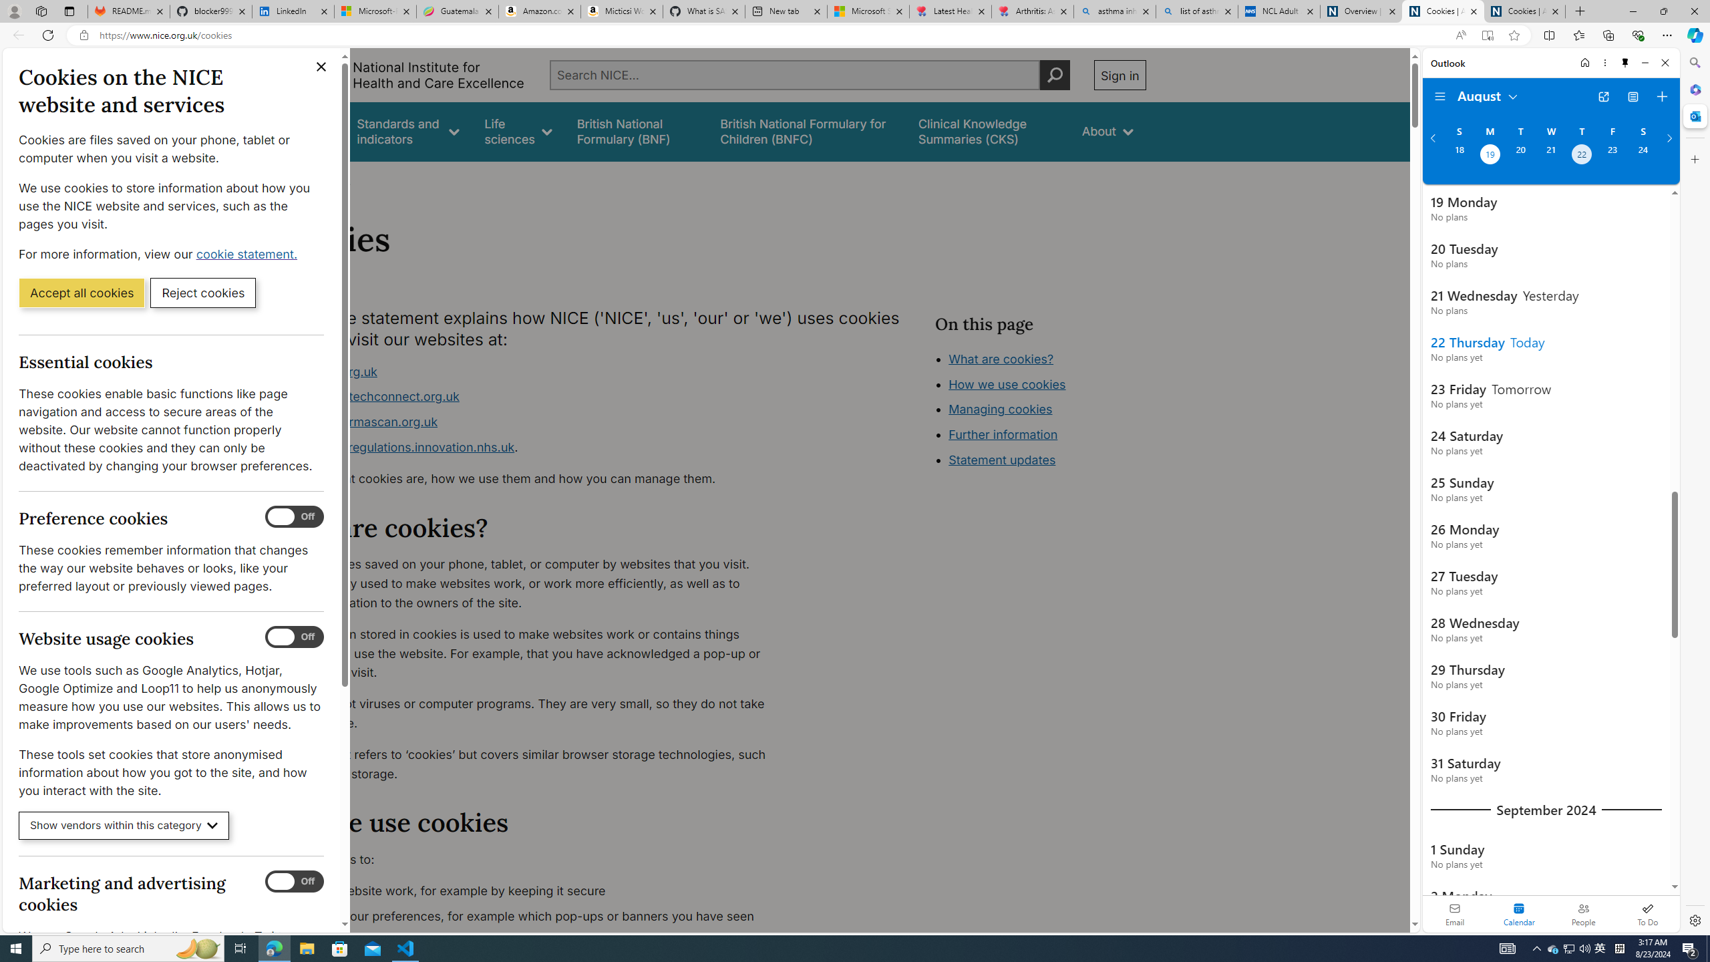 The image size is (1710, 962). What do you see at coordinates (1001, 409) in the screenshot?
I see `Managing cookies` at bounding box center [1001, 409].